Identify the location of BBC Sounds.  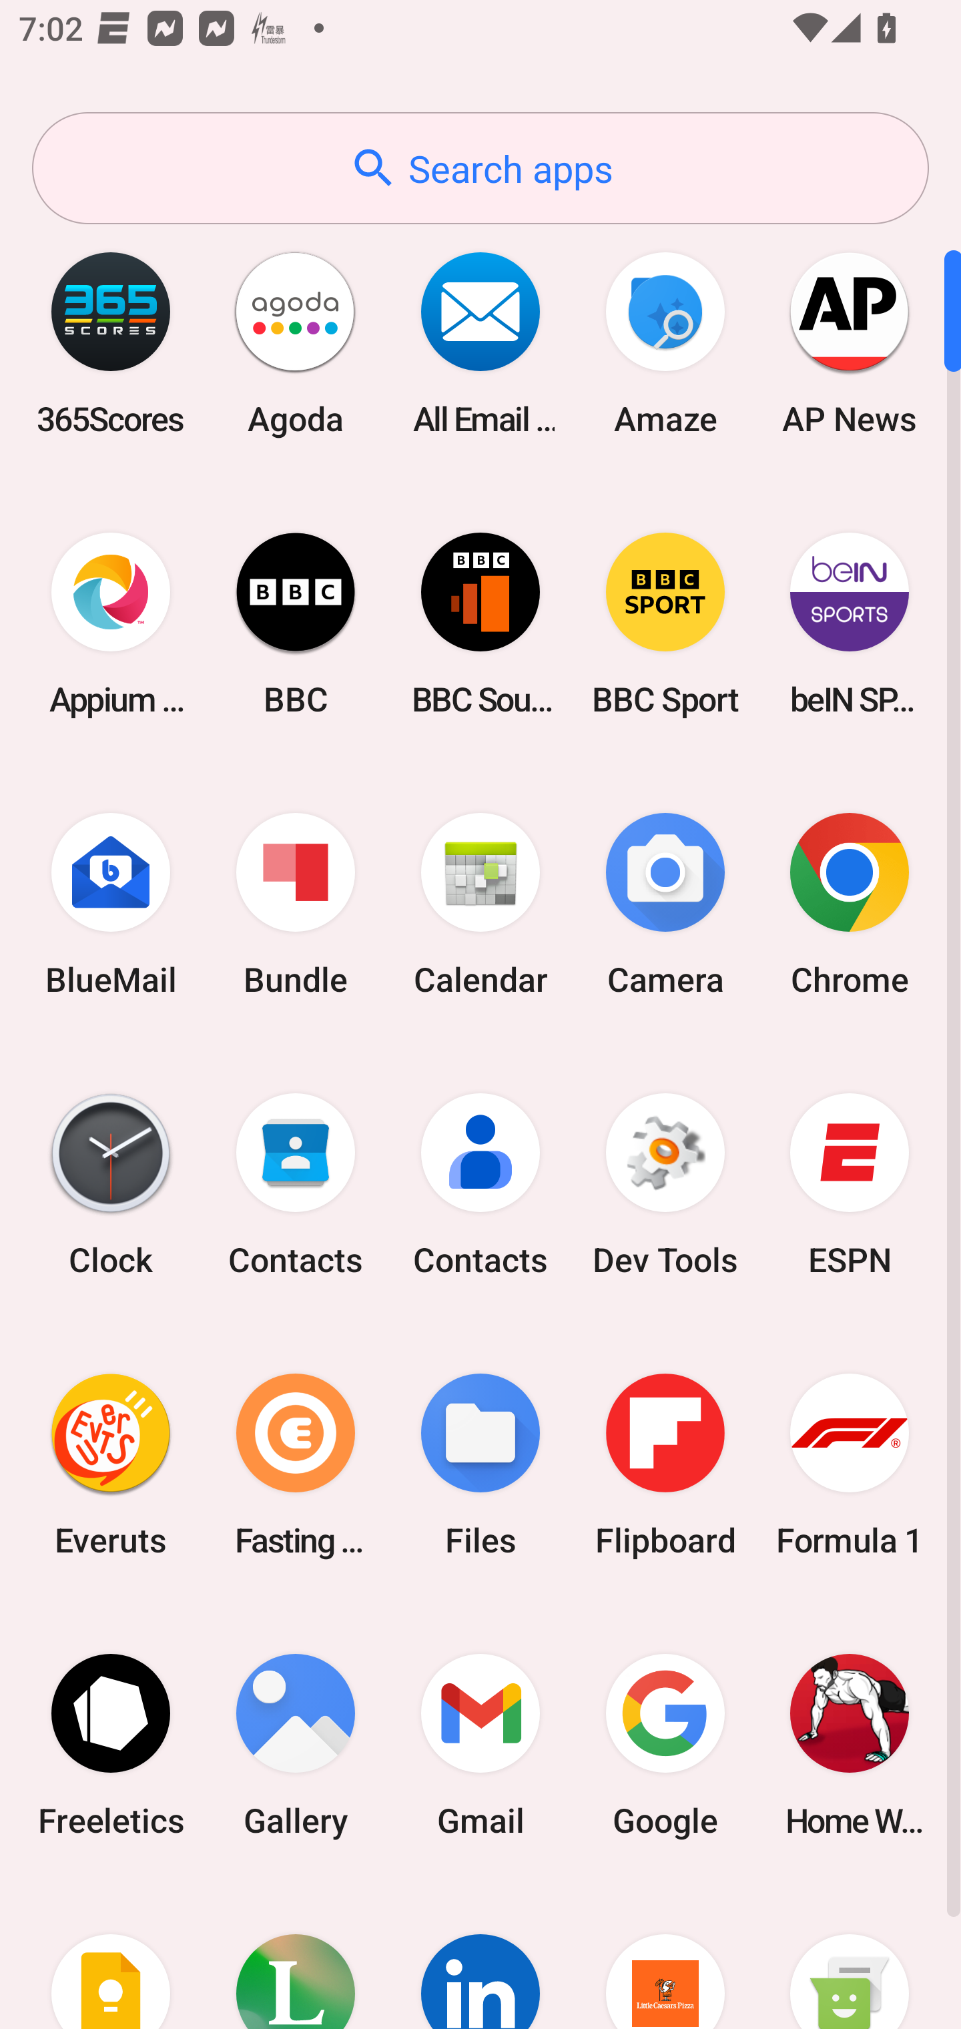
(480, 623).